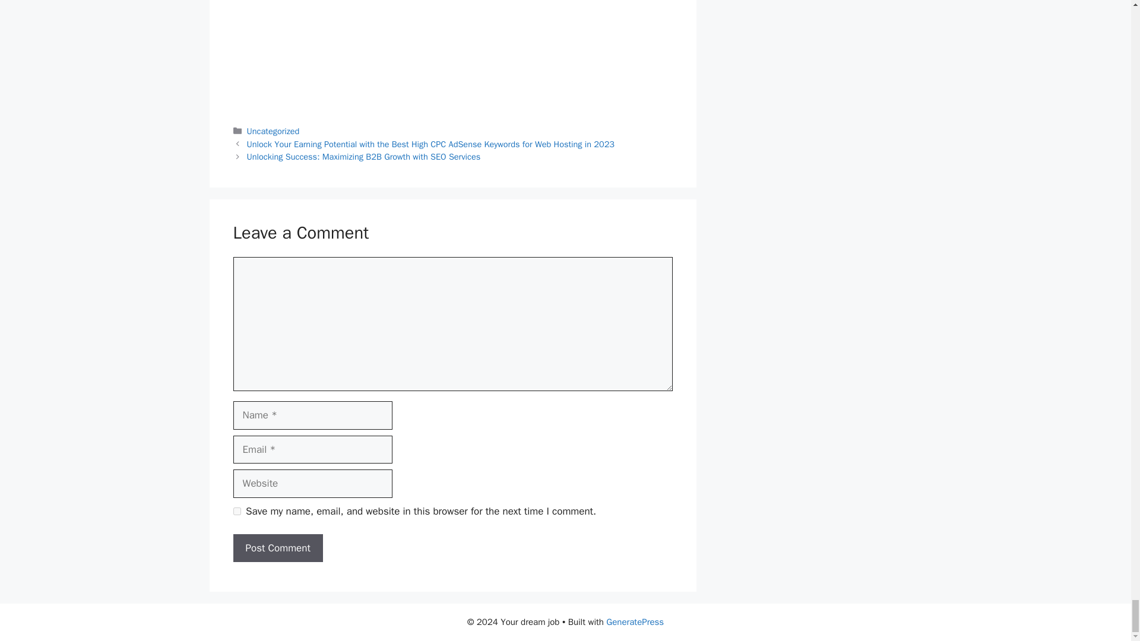 The height and width of the screenshot is (641, 1140). Describe the element at coordinates (277, 548) in the screenshot. I see `Post Comment` at that location.